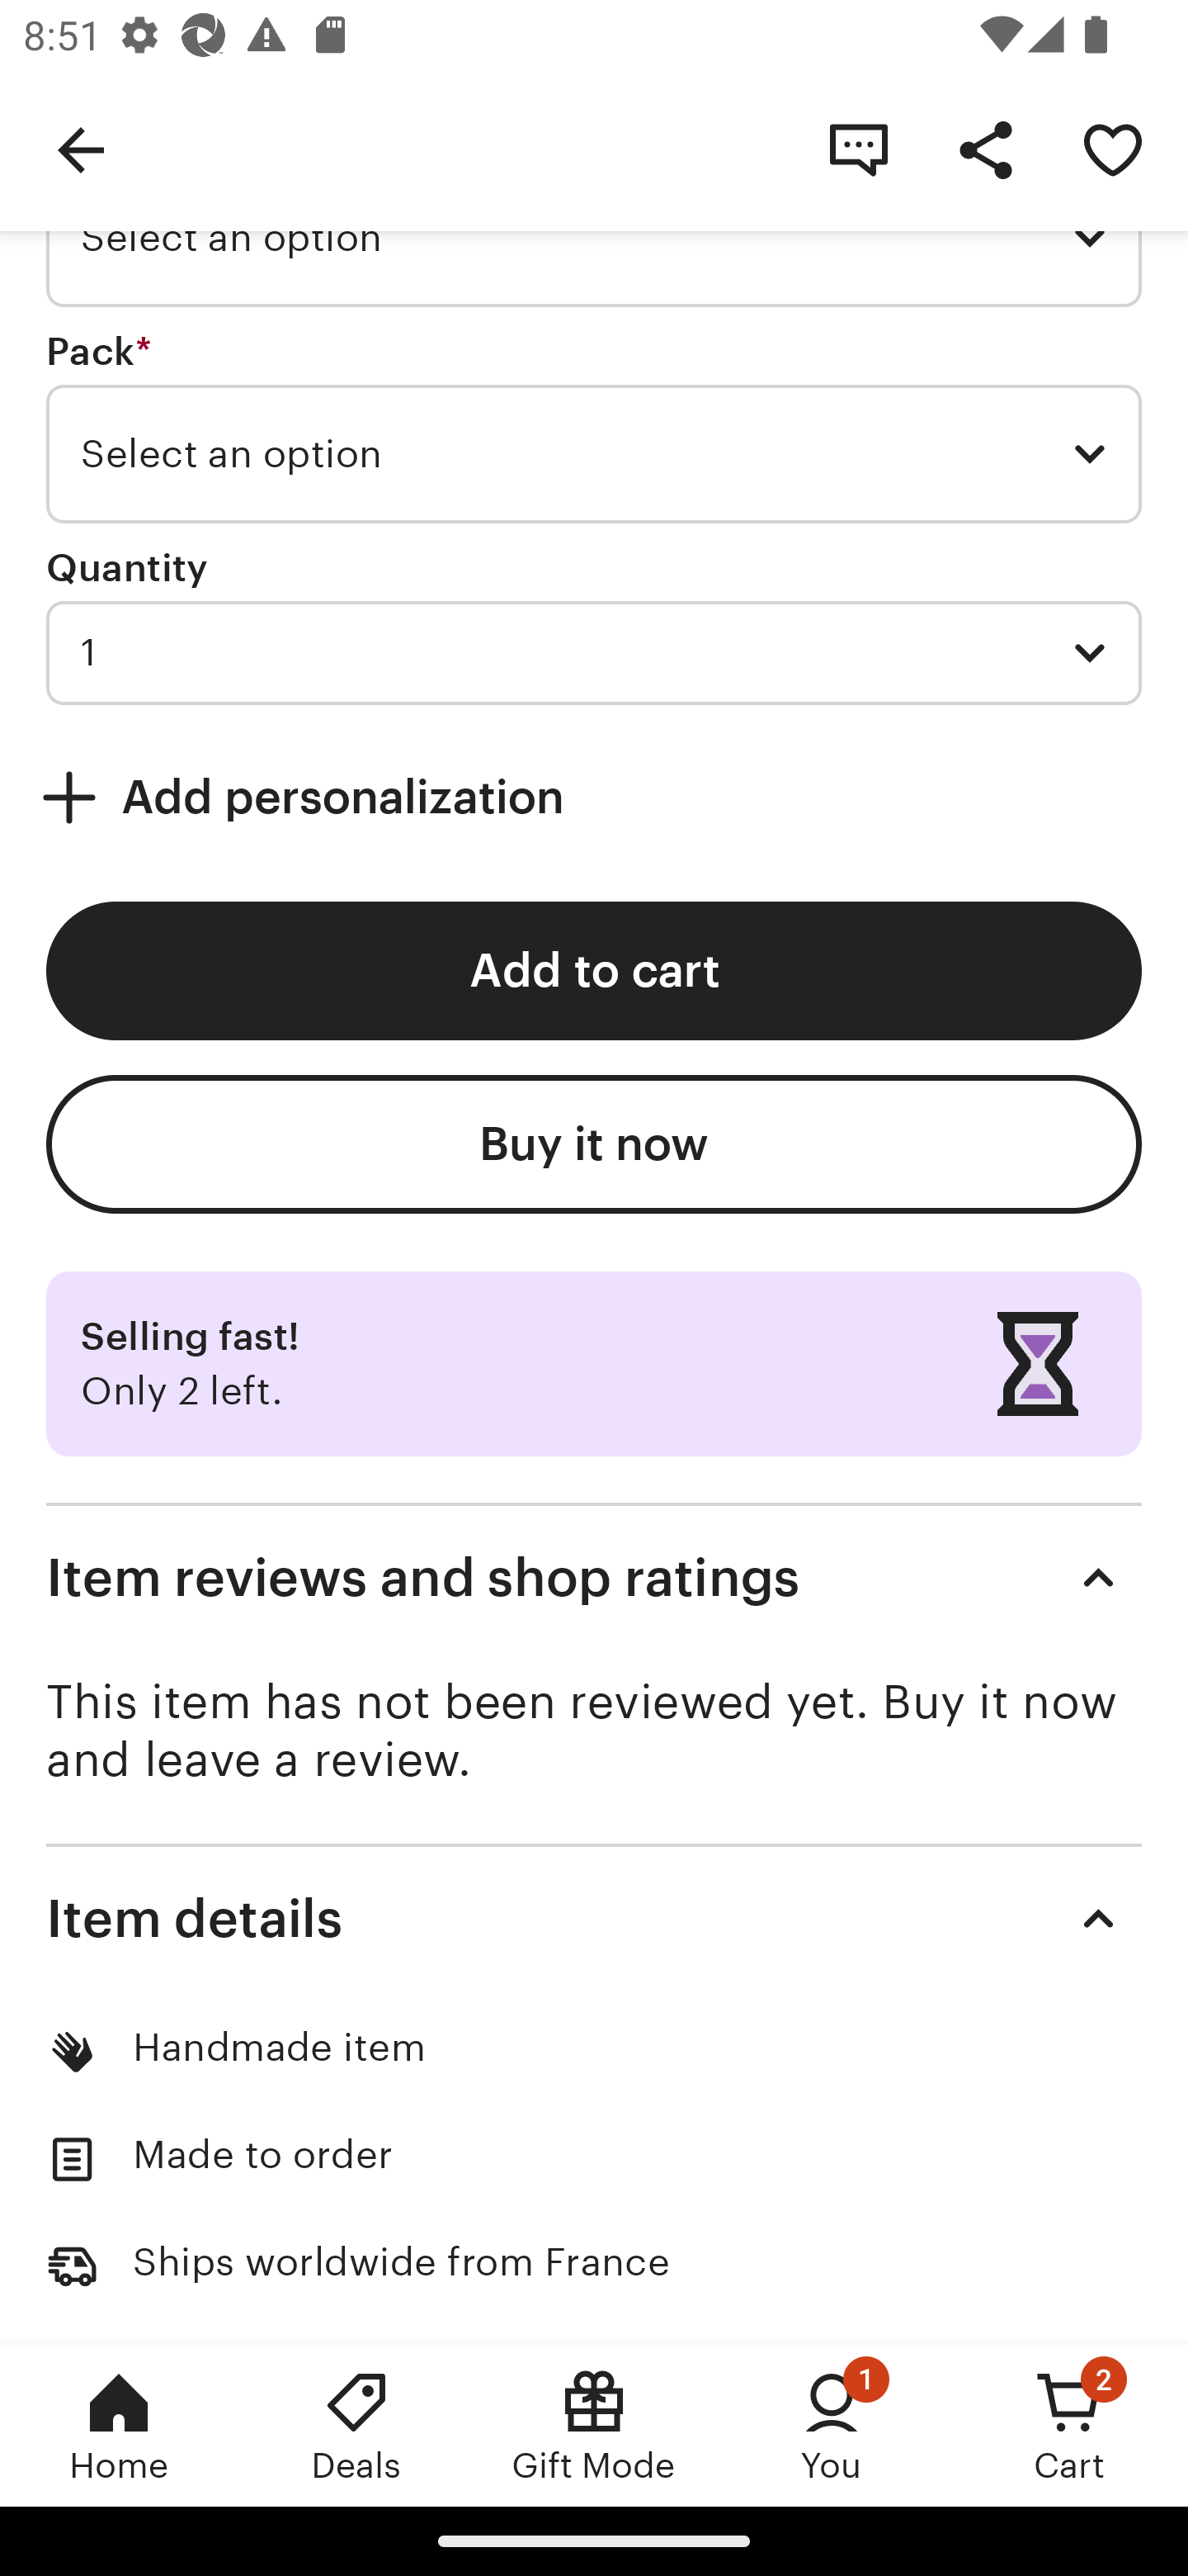 The image size is (1188, 2576). What do you see at coordinates (127, 568) in the screenshot?
I see `Quantity` at bounding box center [127, 568].